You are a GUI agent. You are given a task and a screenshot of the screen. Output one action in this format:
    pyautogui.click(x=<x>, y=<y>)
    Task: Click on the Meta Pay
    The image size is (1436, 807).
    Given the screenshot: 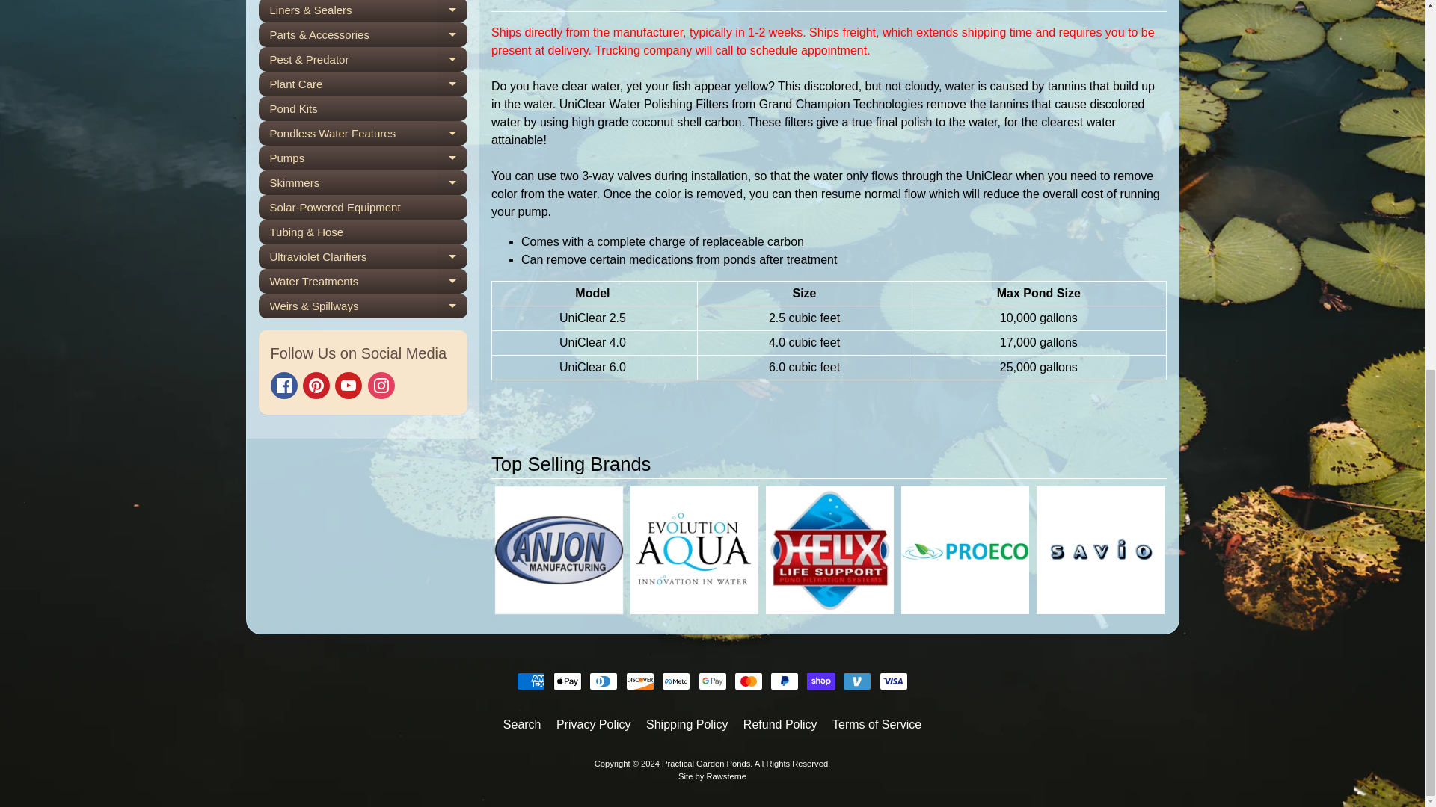 What is the action you would take?
    pyautogui.click(x=676, y=681)
    